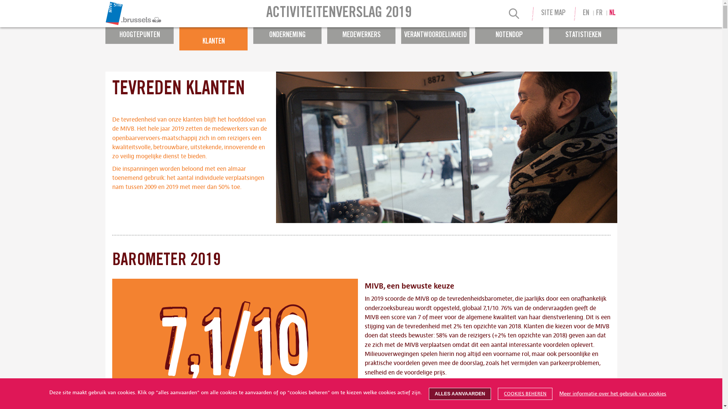 The image size is (728, 409). What do you see at coordinates (613, 394) in the screenshot?
I see `Meer informatie over het gebruik van cookies` at bounding box center [613, 394].